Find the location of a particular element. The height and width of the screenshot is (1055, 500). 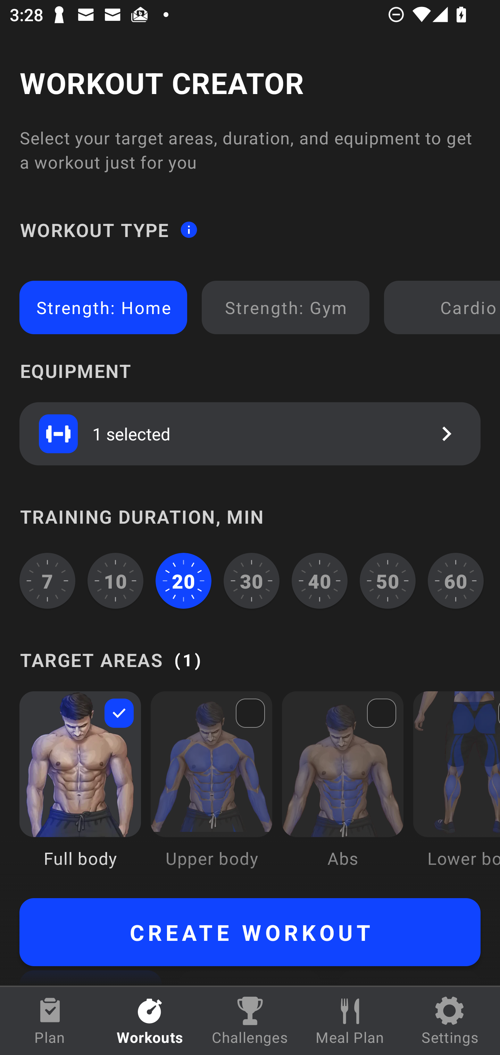

1 selected is located at coordinates (250, 433).